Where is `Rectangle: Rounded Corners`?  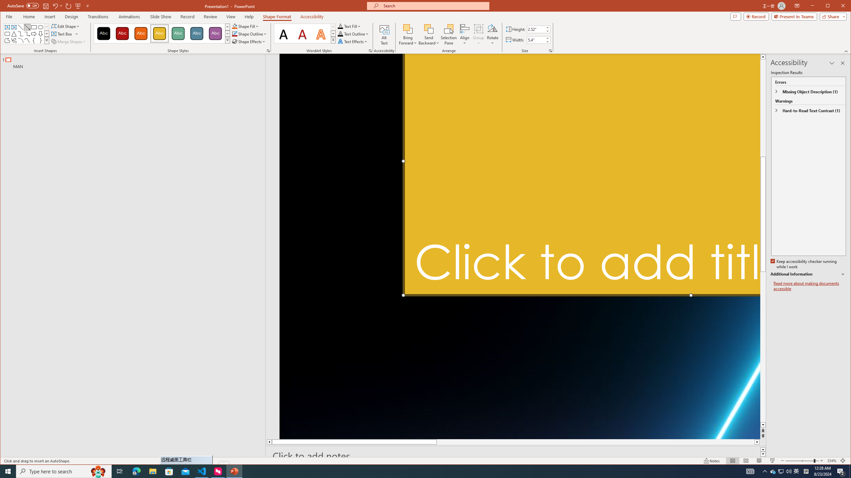
Rectangle: Rounded Corners is located at coordinates (7, 34).